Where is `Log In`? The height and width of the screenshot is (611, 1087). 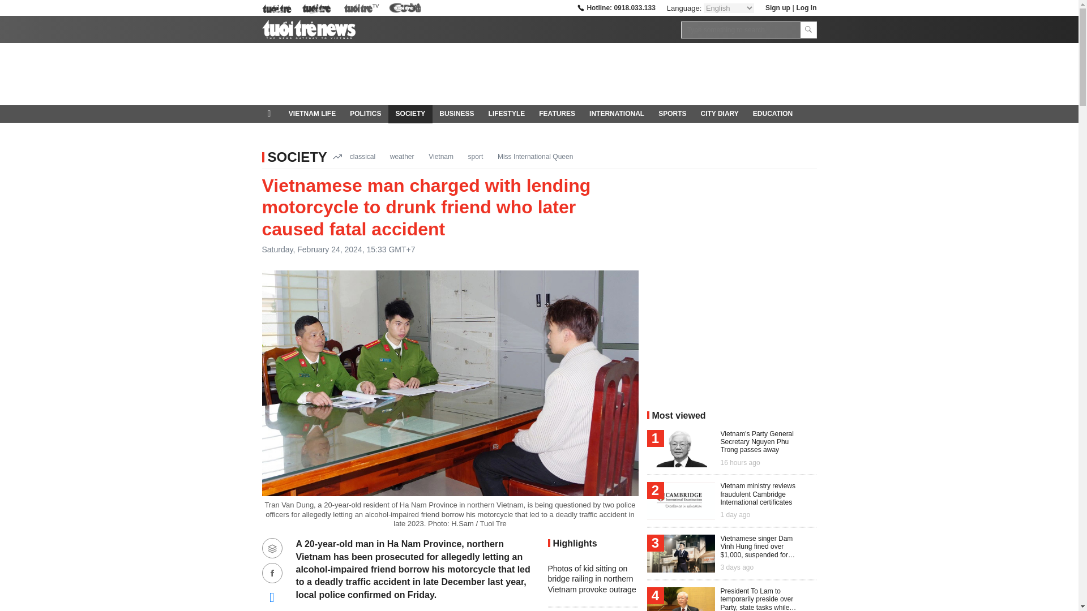
Log In is located at coordinates (806, 7).